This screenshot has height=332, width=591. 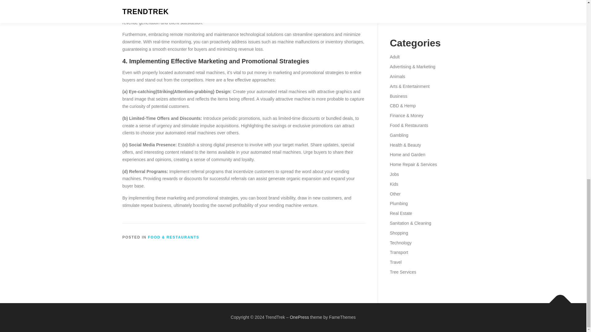 What do you see at coordinates (398, 96) in the screenshot?
I see `Business` at bounding box center [398, 96].